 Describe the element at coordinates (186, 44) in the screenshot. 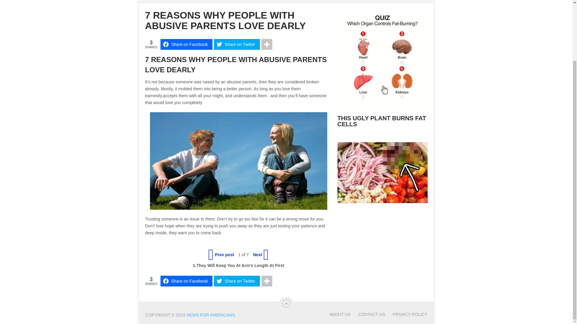

I see `Share on Facebook` at that location.